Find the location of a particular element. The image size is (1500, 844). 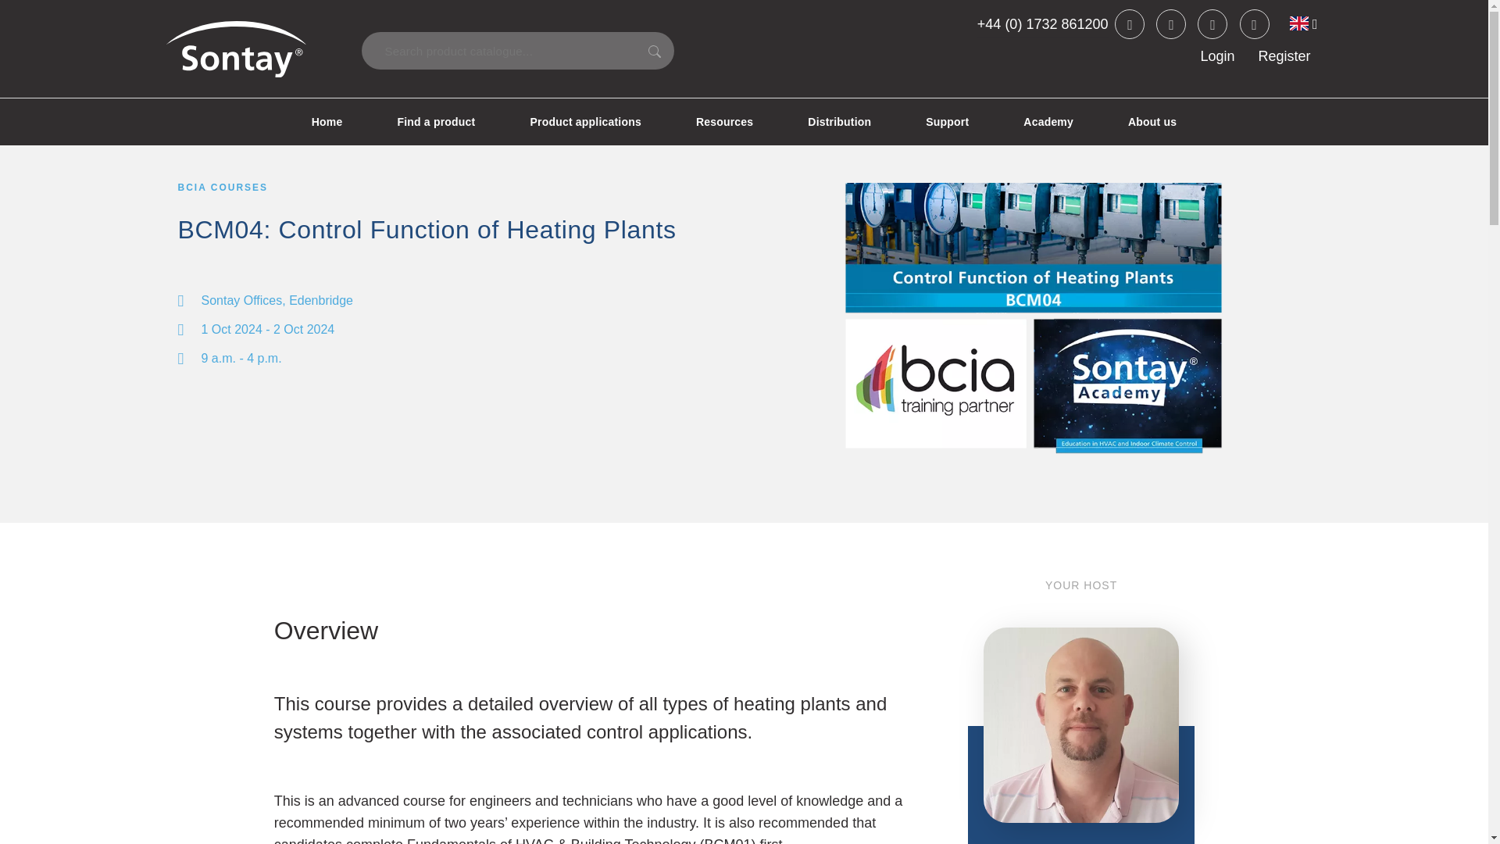

Facebook is located at coordinates (1171, 23).